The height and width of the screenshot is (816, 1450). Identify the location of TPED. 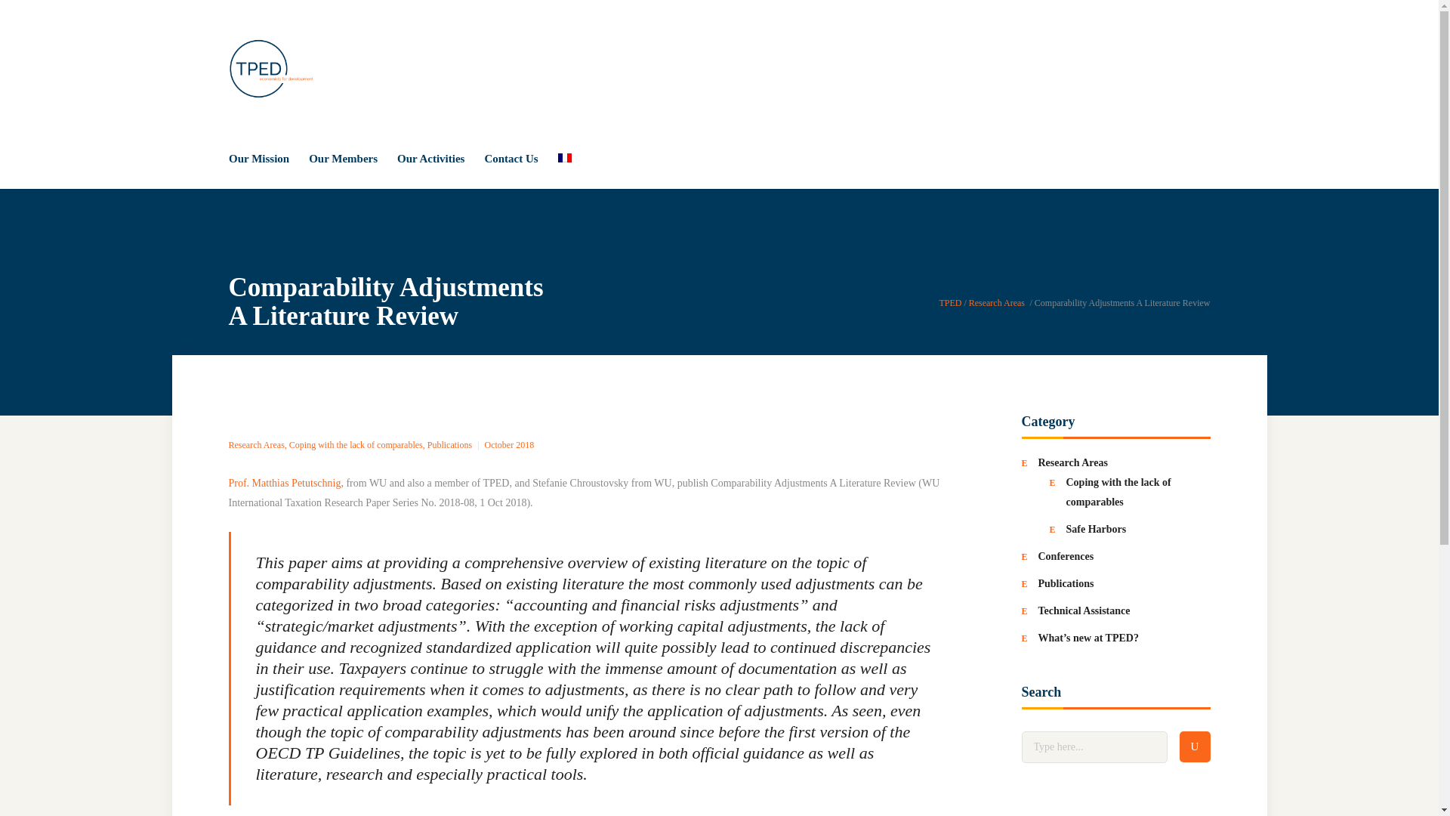
(949, 303).